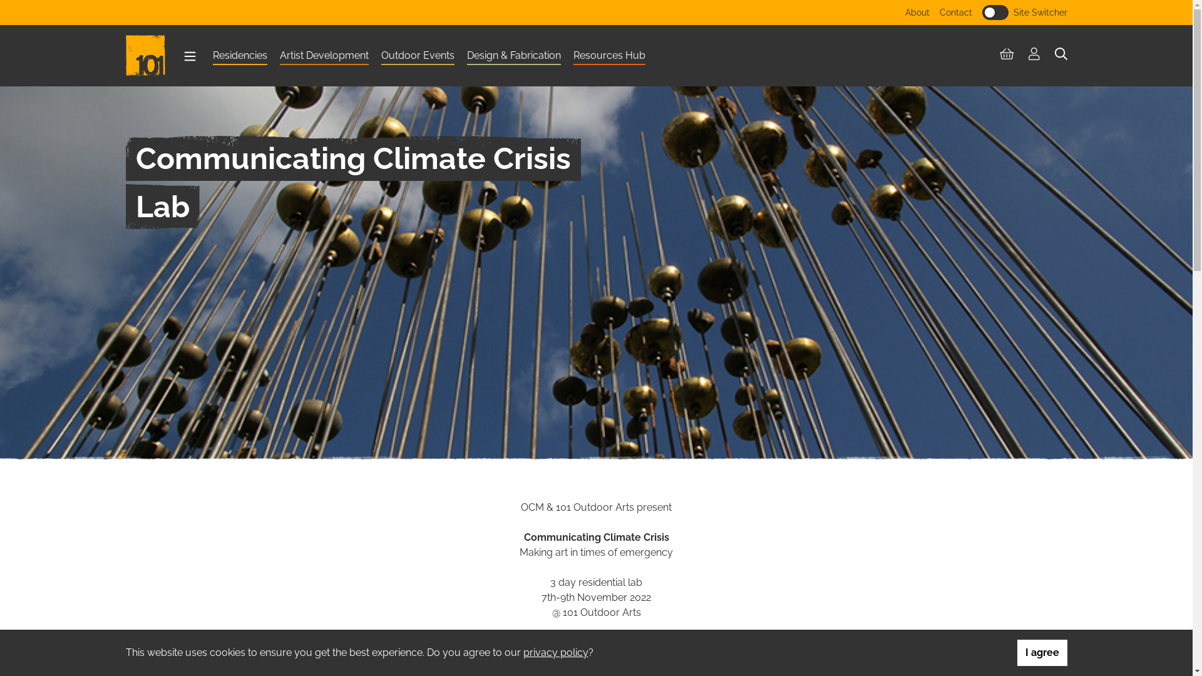 This screenshot has height=676, width=1202. I want to click on Resources Hub, so click(610, 58).